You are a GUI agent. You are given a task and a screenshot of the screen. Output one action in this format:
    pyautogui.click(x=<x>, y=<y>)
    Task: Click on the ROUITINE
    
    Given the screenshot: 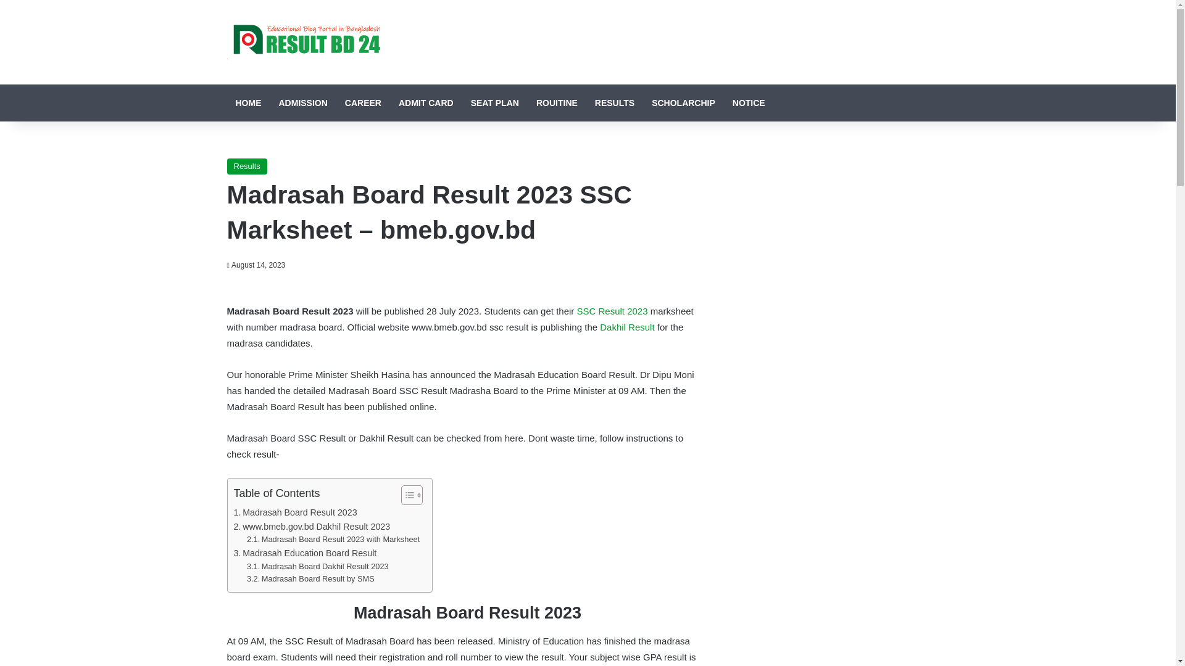 What is the action you would take?
    pyautogui.click(x=557, y=102)
    